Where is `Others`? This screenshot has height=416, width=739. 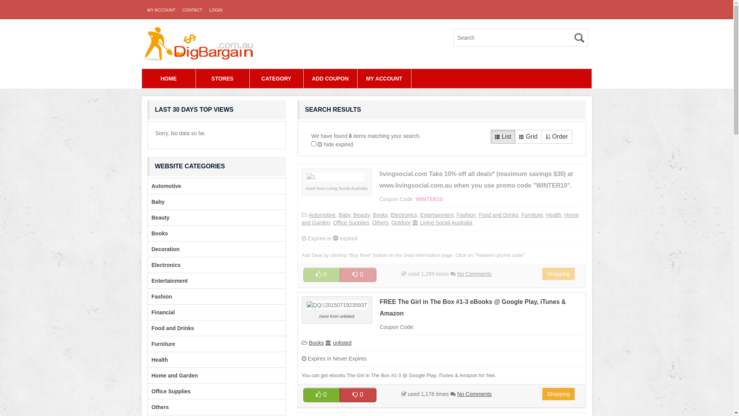
Others is located at coordinates (380, 223).